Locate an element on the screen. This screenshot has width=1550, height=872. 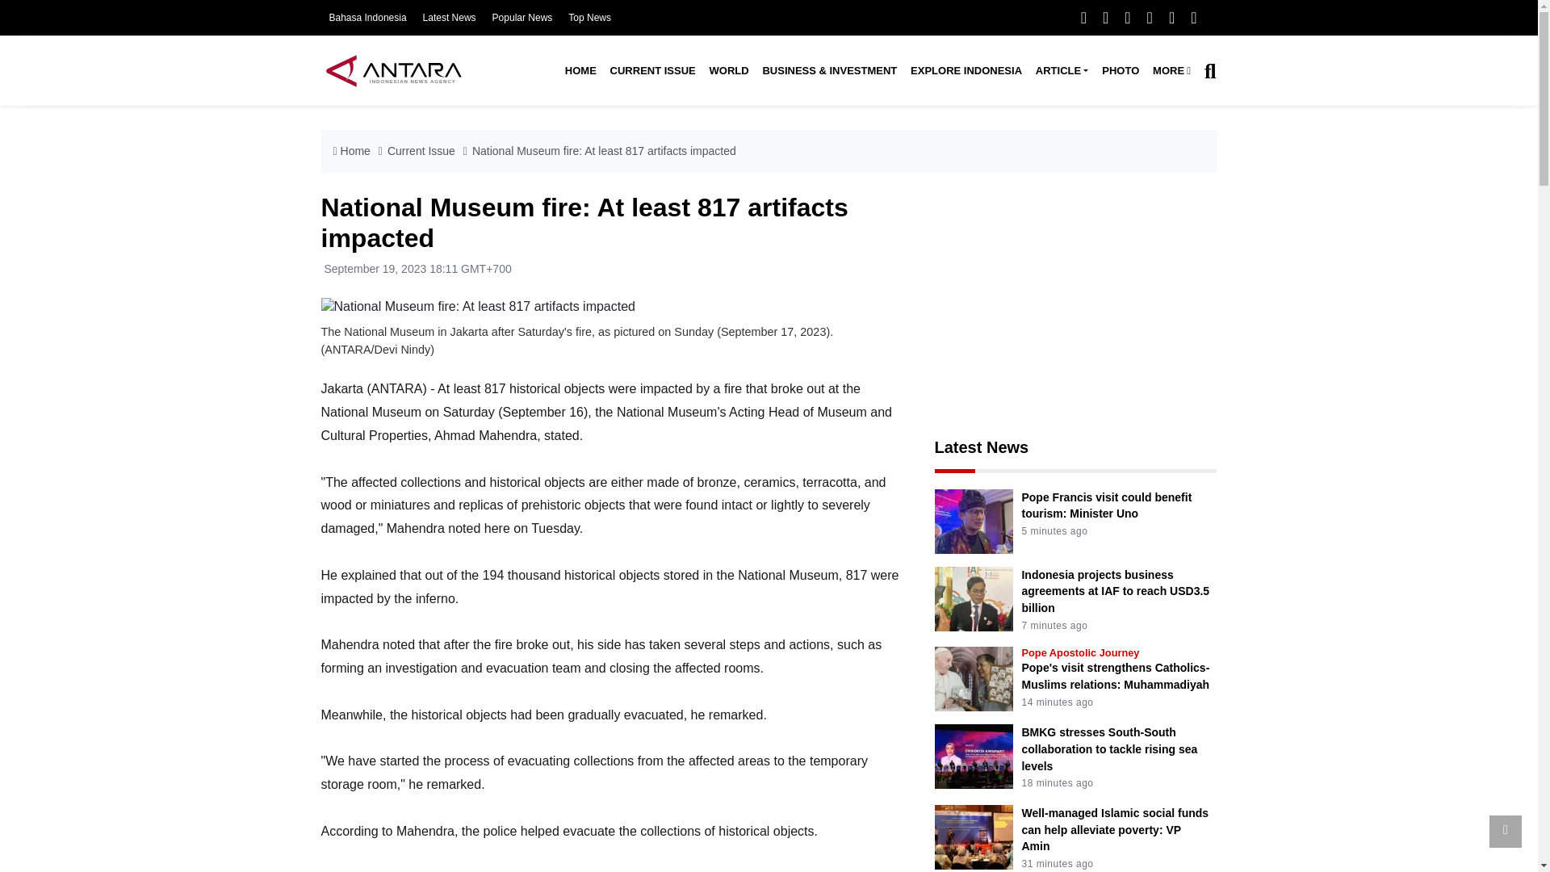
EXPLORE INDONESIA is located at coordinates (966, 71).